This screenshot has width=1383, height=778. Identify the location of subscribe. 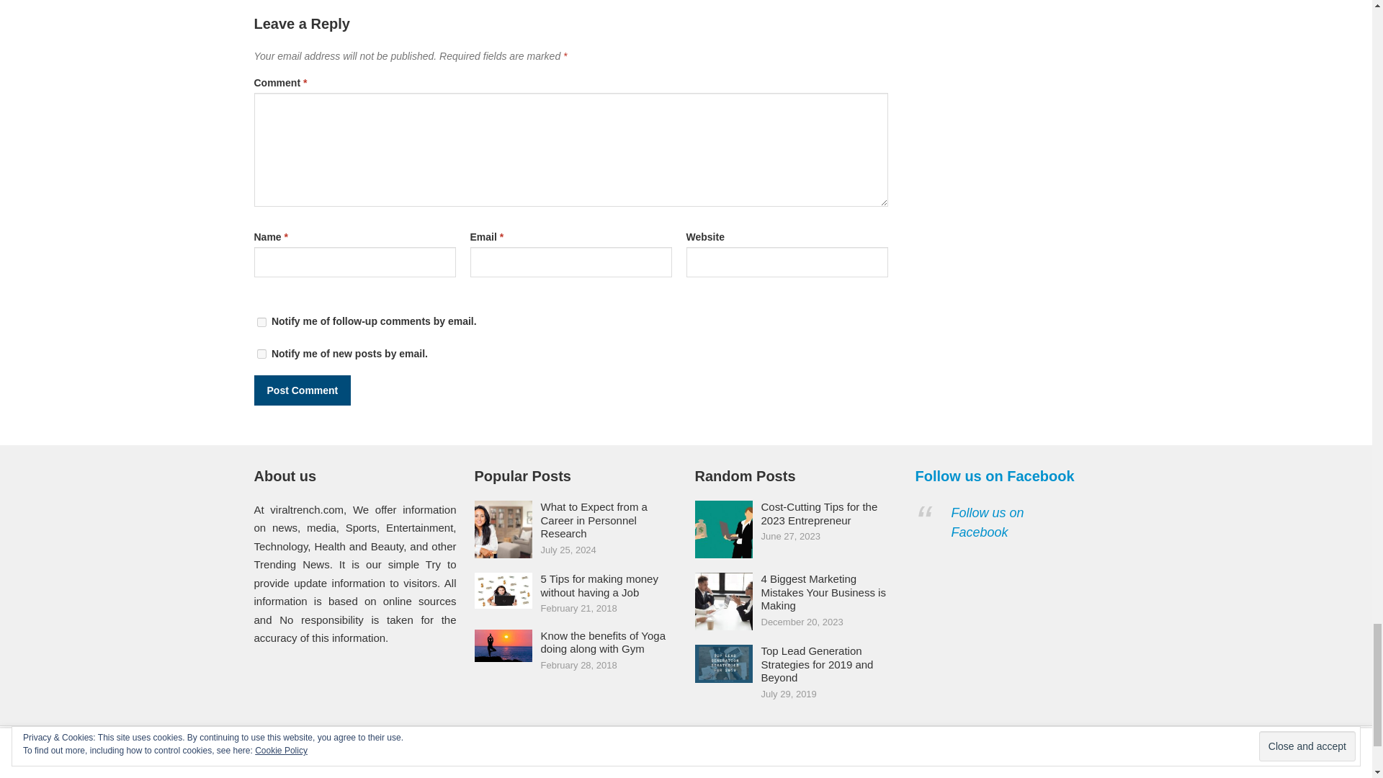
(261, 353).